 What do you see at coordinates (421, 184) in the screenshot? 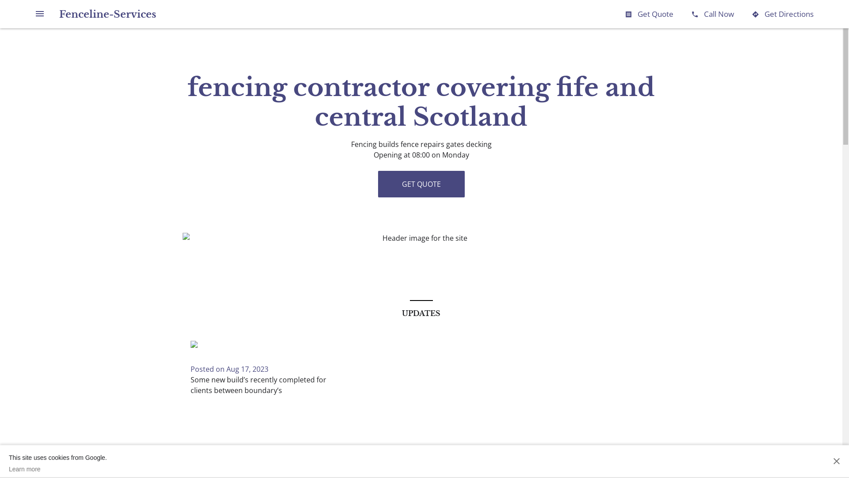
I see `GET QUOTE` at bounding box center [421, 184].